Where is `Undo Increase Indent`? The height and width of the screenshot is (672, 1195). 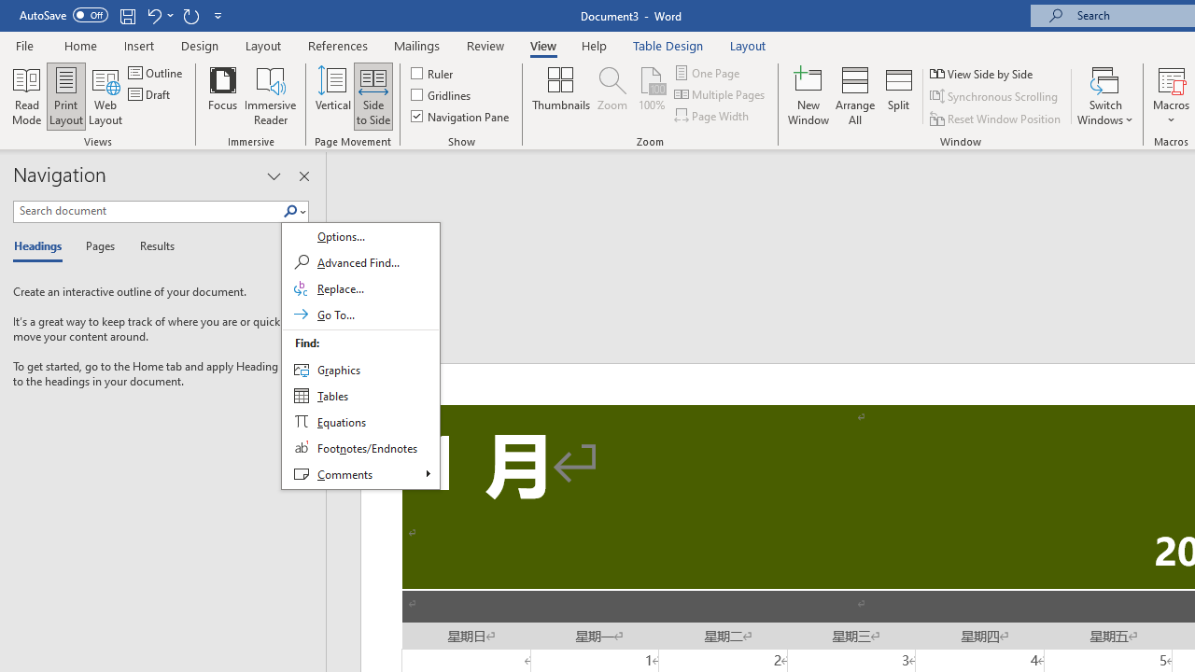 Undo Increase Indent is located at coordinates (153, 15).